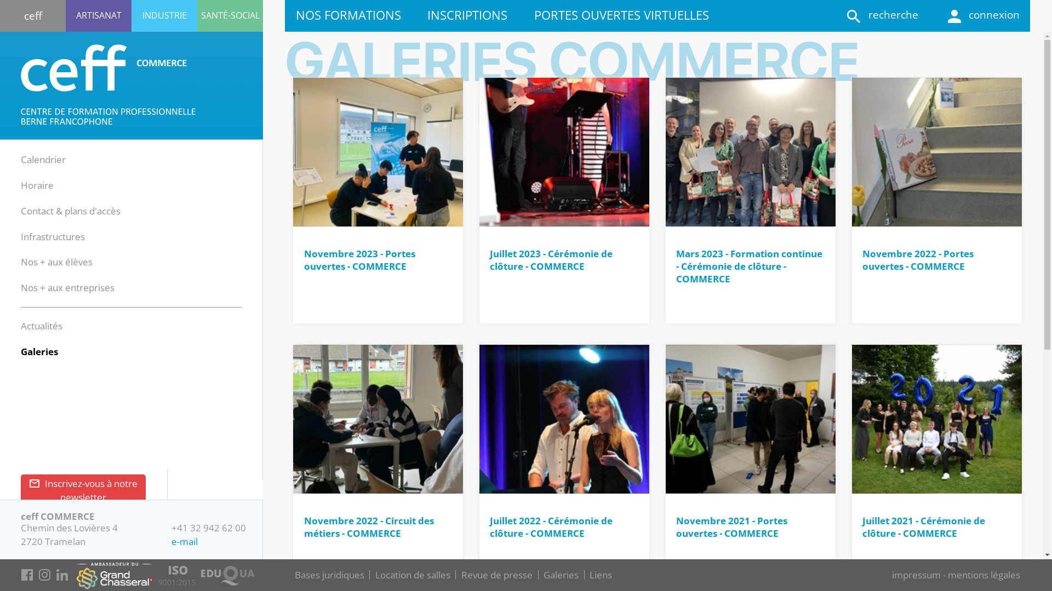  I want to click on Galeries, so click(561, 575).